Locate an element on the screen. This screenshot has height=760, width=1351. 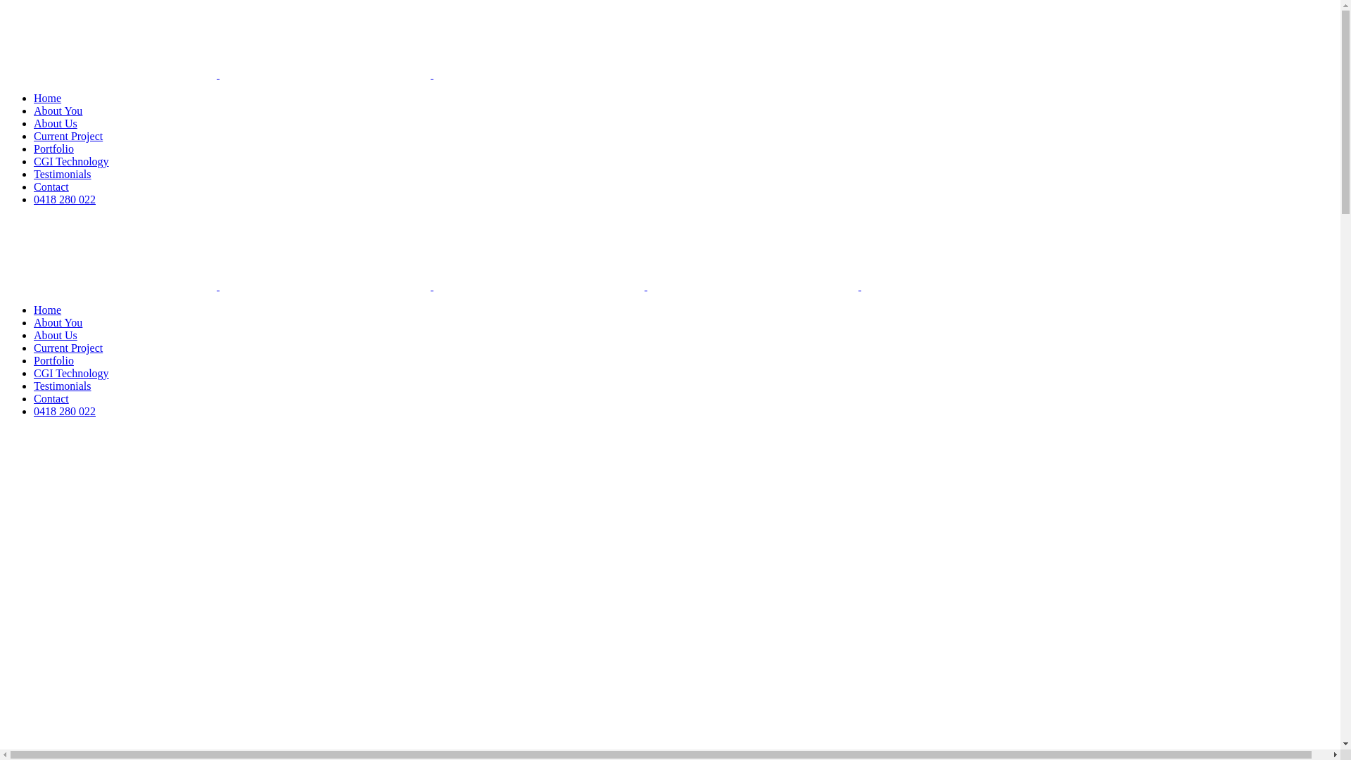
Contact is located at coordinates (51, 187).